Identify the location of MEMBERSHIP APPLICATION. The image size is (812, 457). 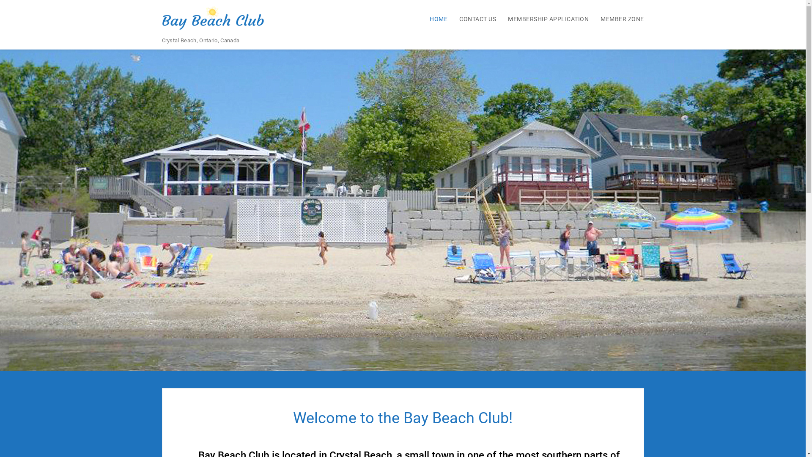
(543, 19).